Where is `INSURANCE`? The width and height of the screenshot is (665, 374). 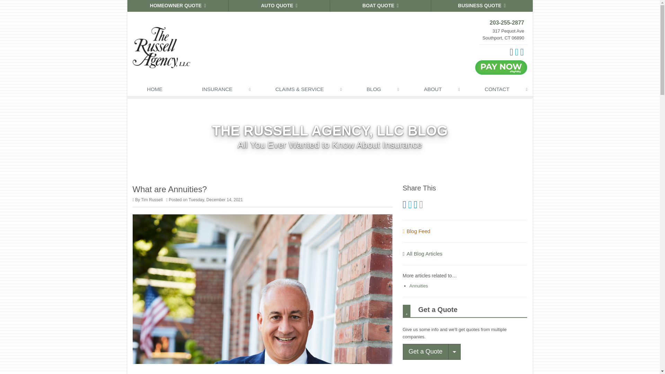
INSURANCE is located at coordinates (219, 91).